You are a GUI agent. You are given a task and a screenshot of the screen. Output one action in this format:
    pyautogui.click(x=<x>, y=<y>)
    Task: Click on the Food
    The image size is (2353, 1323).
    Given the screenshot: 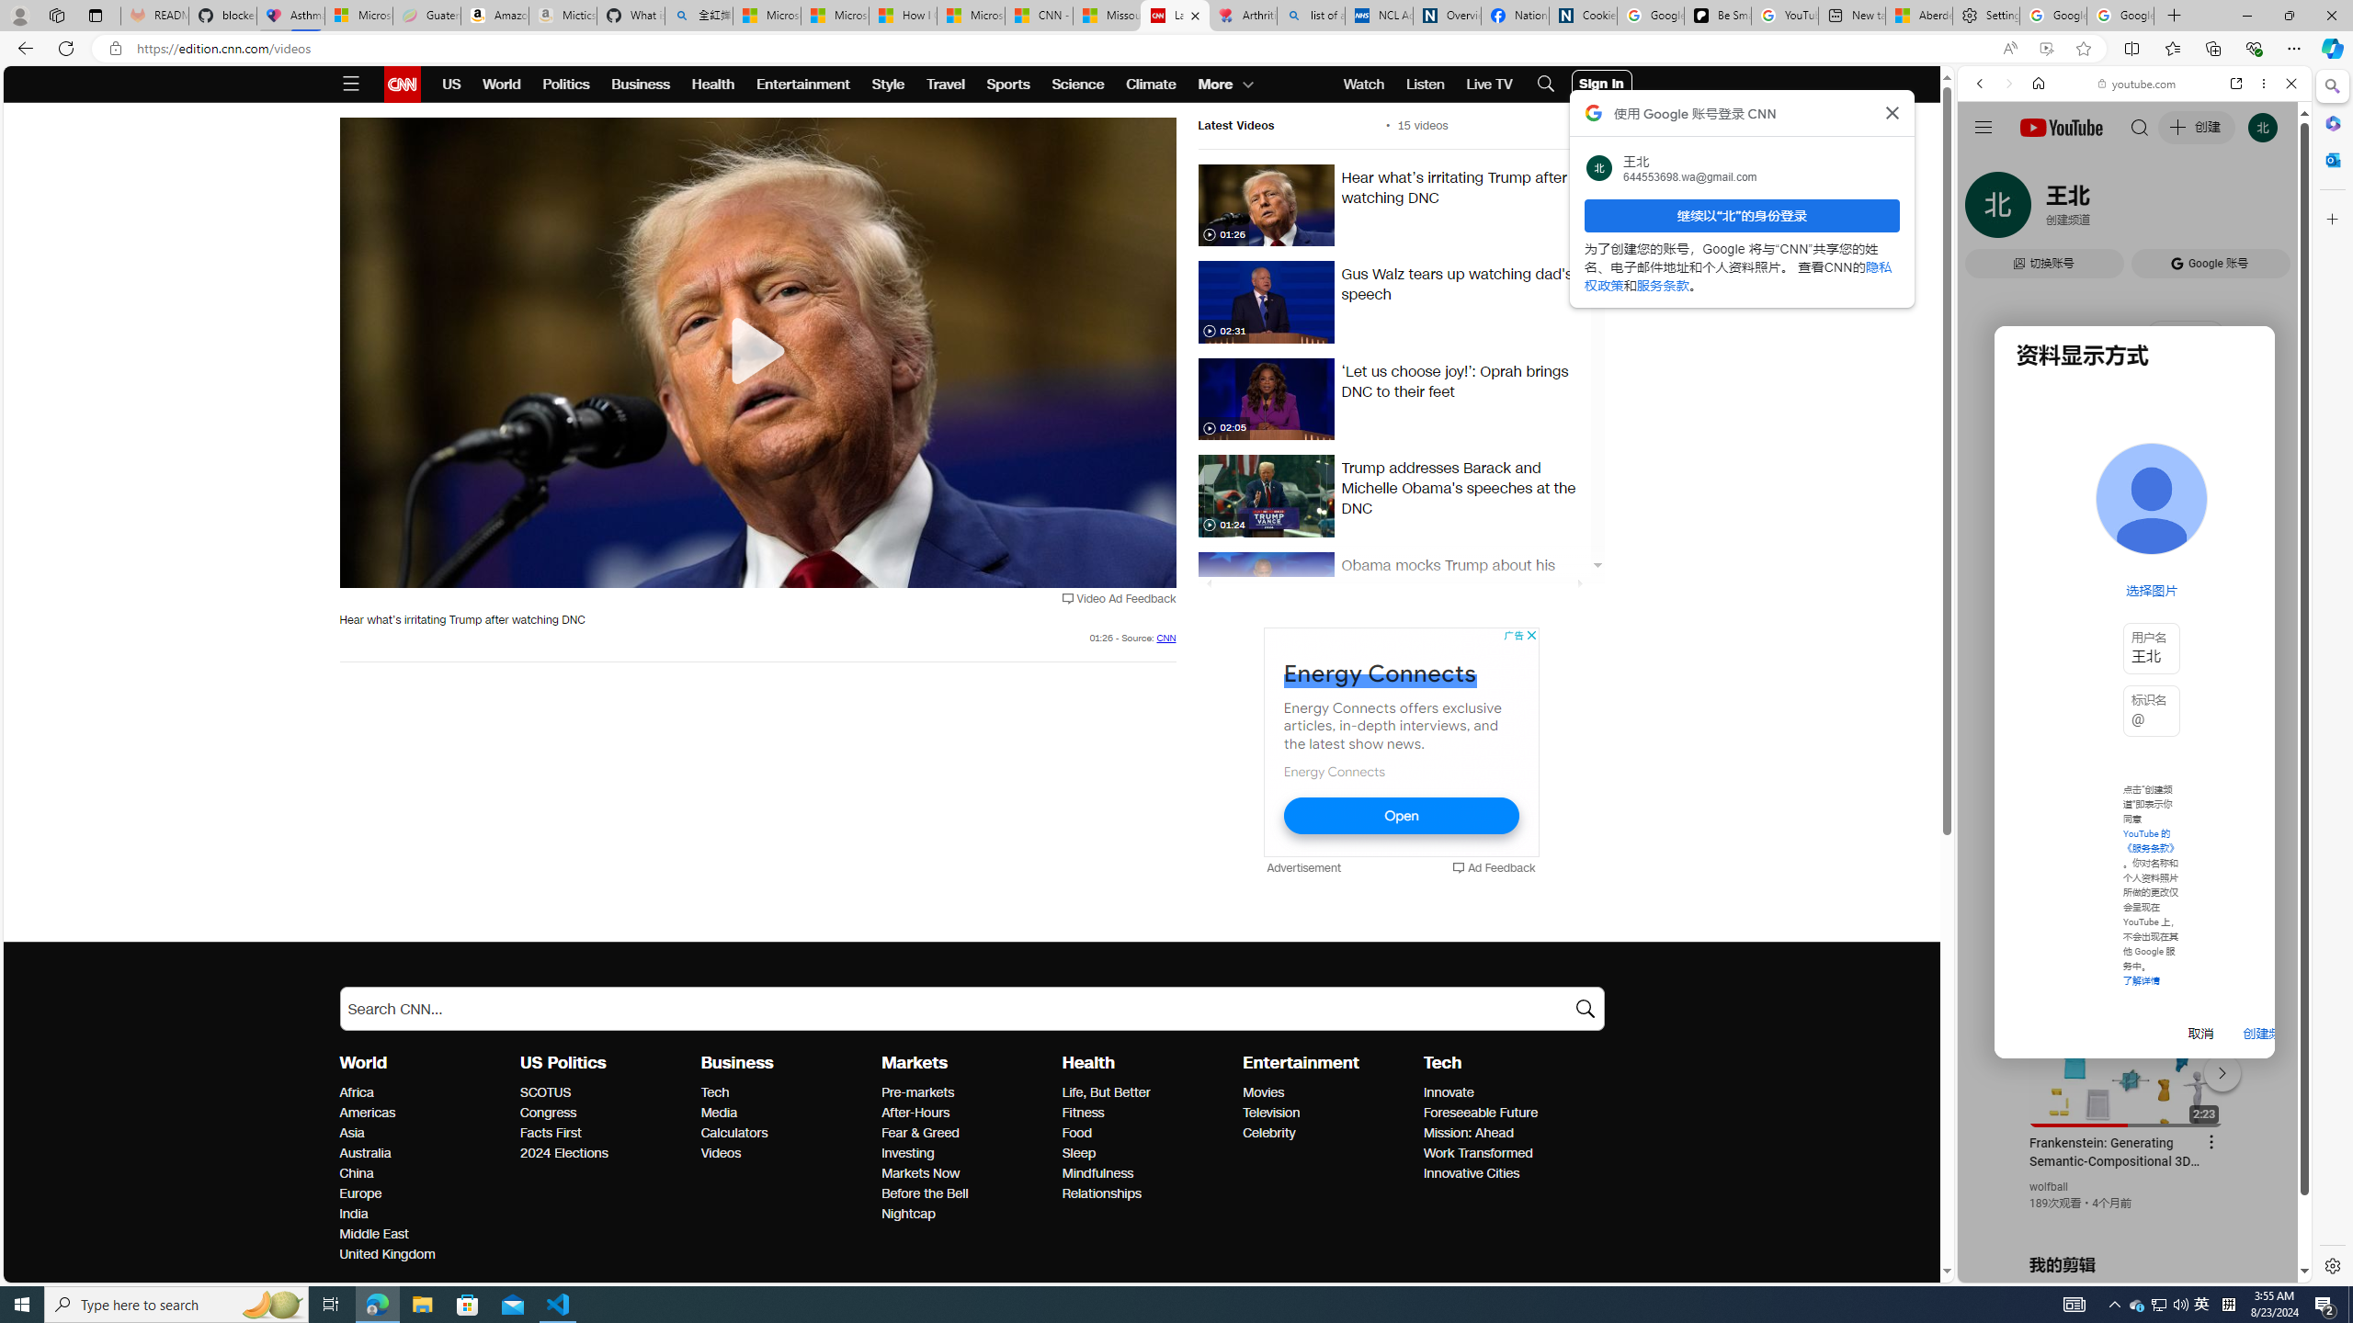 What is the action you would take?
    pyautogui.click(x=1147, y=1134)
    